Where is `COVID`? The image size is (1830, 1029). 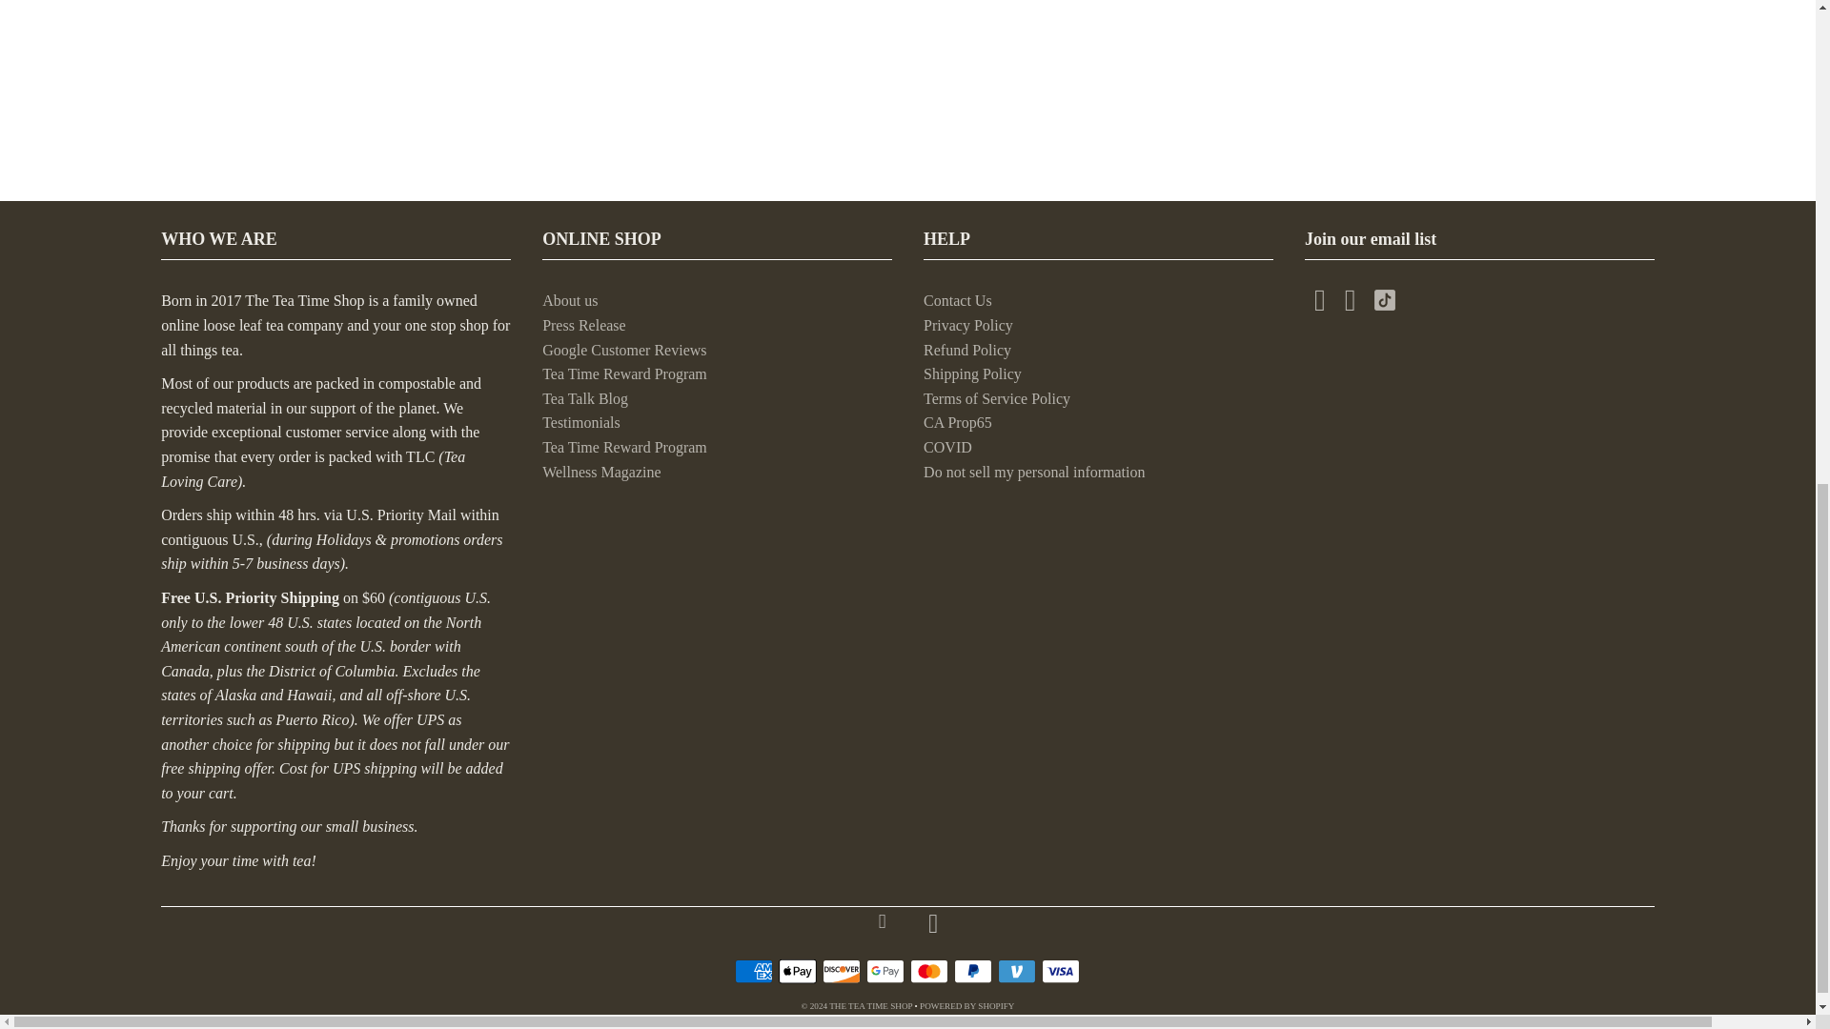 COVID is located at coordinates (947, 448).